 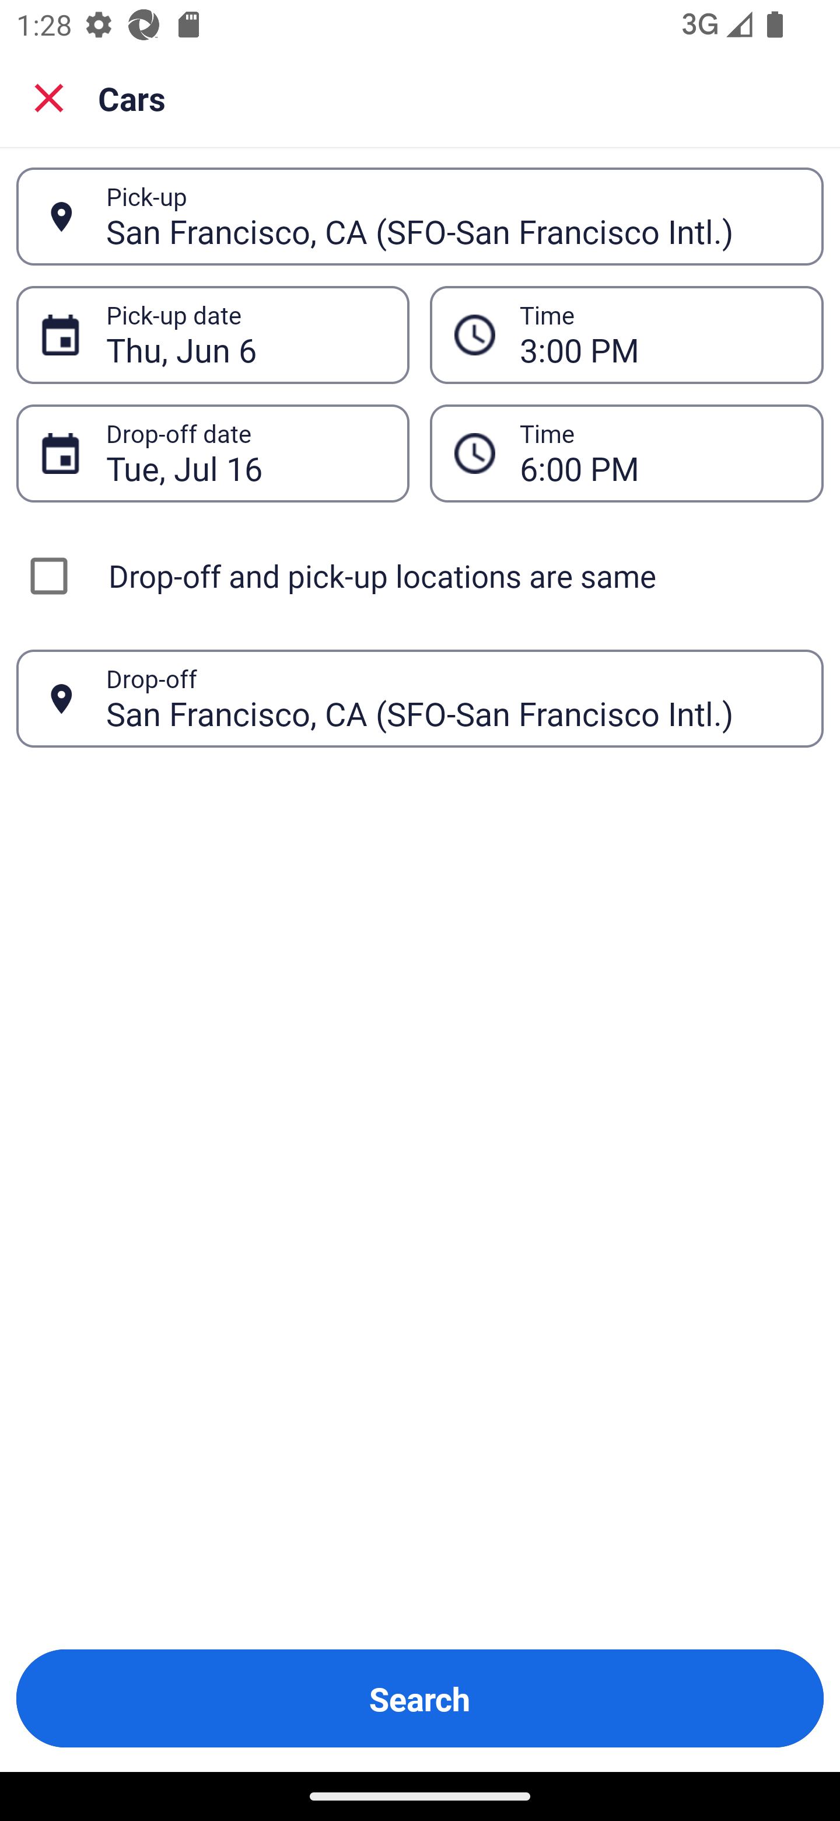 I want to click on Drop-off and pick-up locations are same, so click(x=420, y=575).